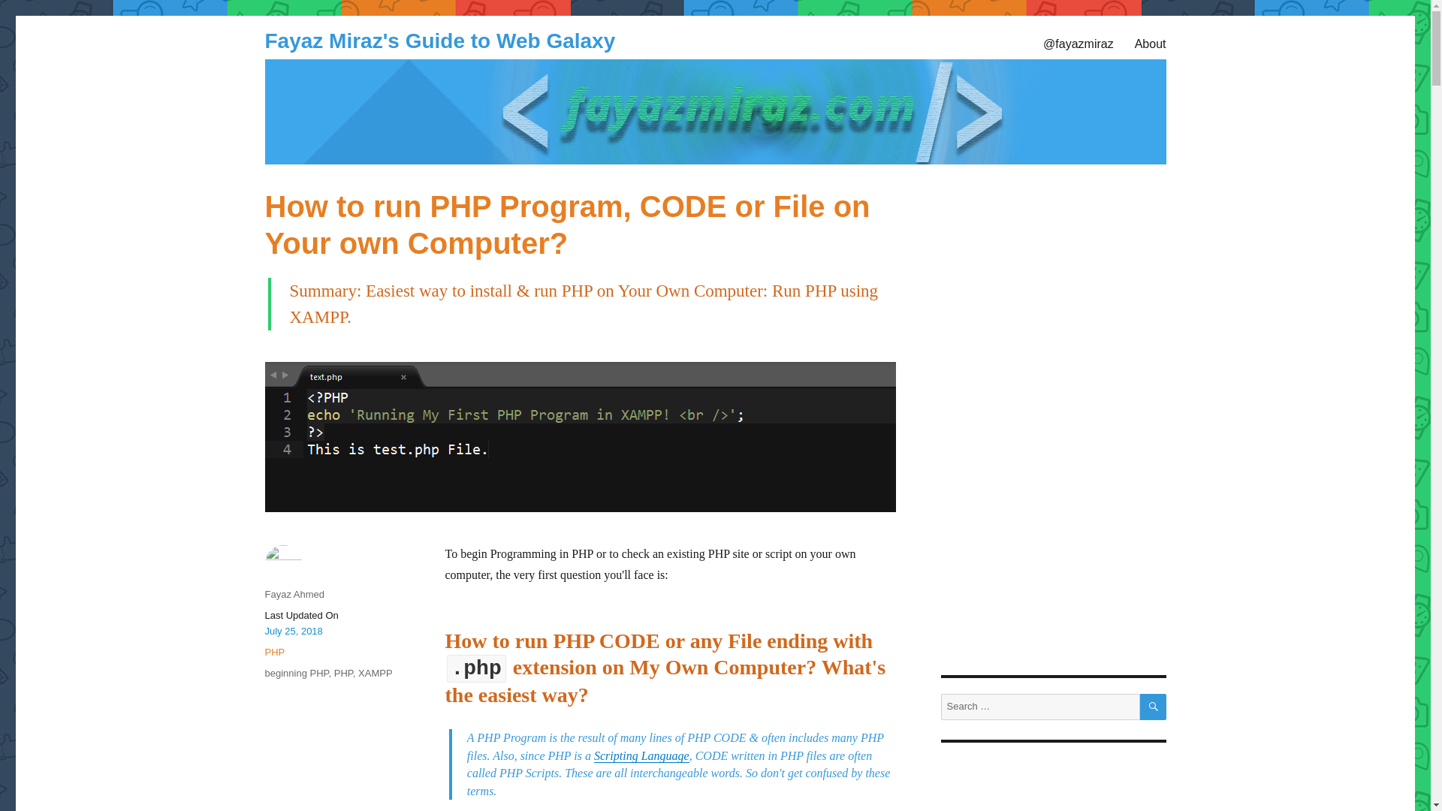 This screenshot has width=1442, height=811. Describe the element at coordinates (439, 41) in the screenshot. I see `Fayaz Miraz's Guide to Web Galaxy` at that location.